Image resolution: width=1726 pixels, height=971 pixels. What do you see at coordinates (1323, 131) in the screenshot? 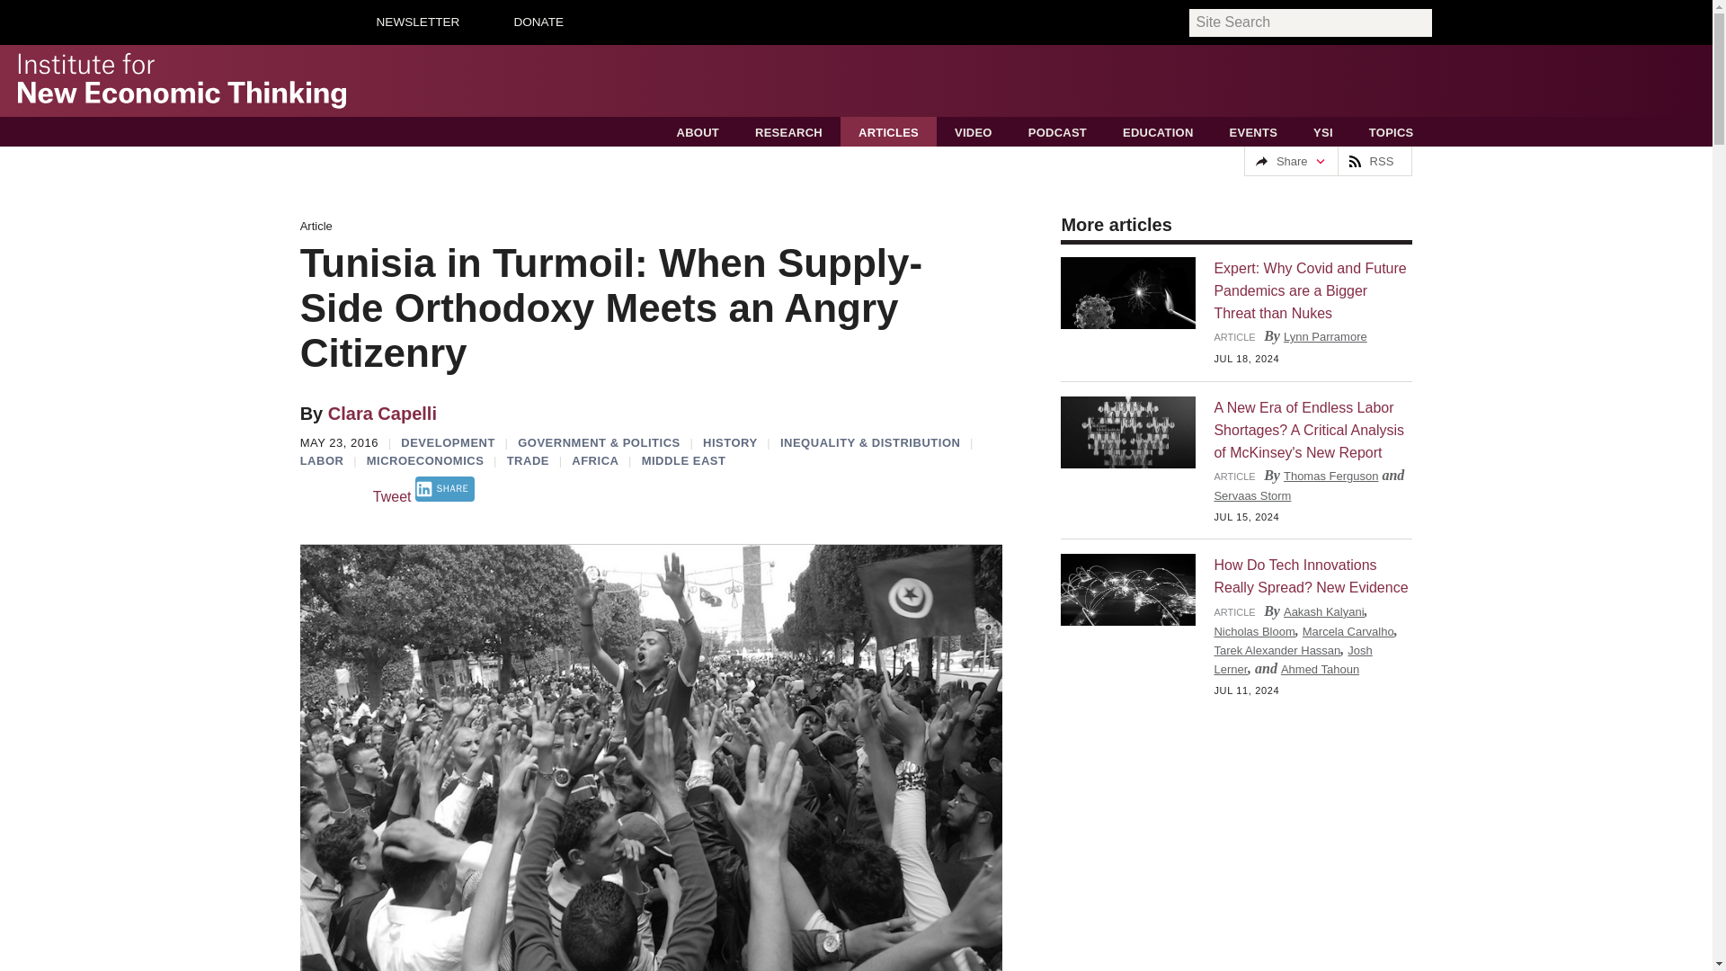
I see `YSI` at bounding box center [1323, 131].